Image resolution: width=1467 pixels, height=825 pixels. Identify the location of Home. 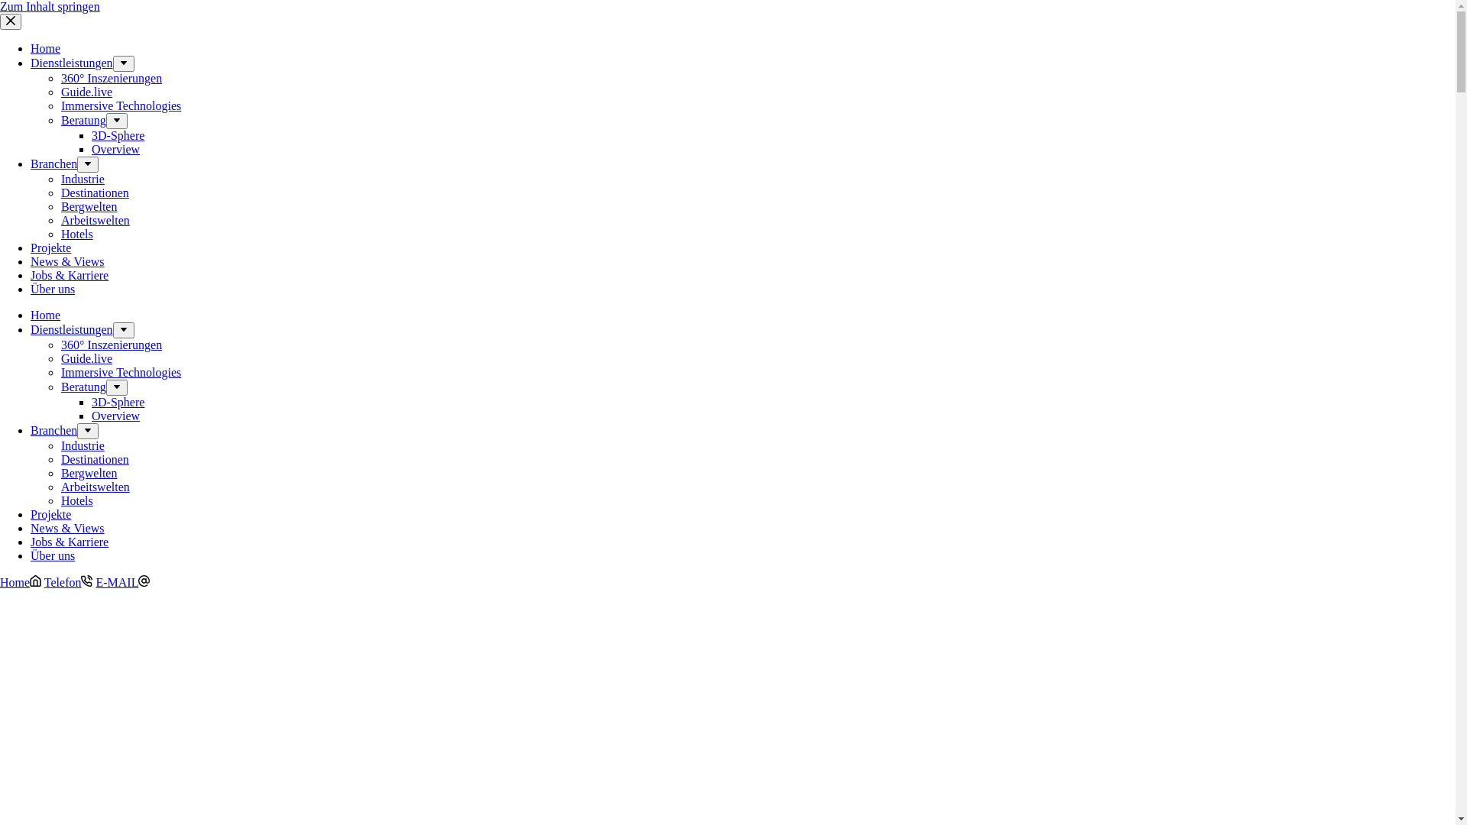
(21, 582).